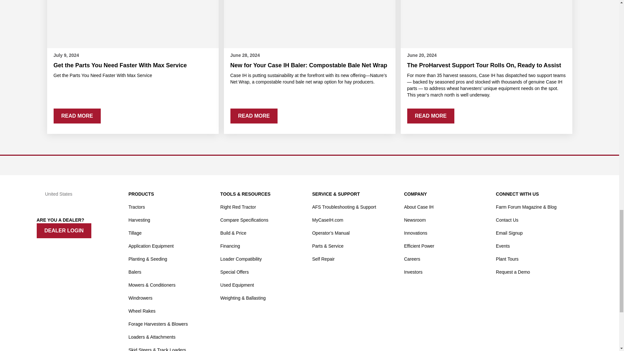  Describe the element at coordinates (235, 272) in the screenshot. I see `Special Offers` at that location.